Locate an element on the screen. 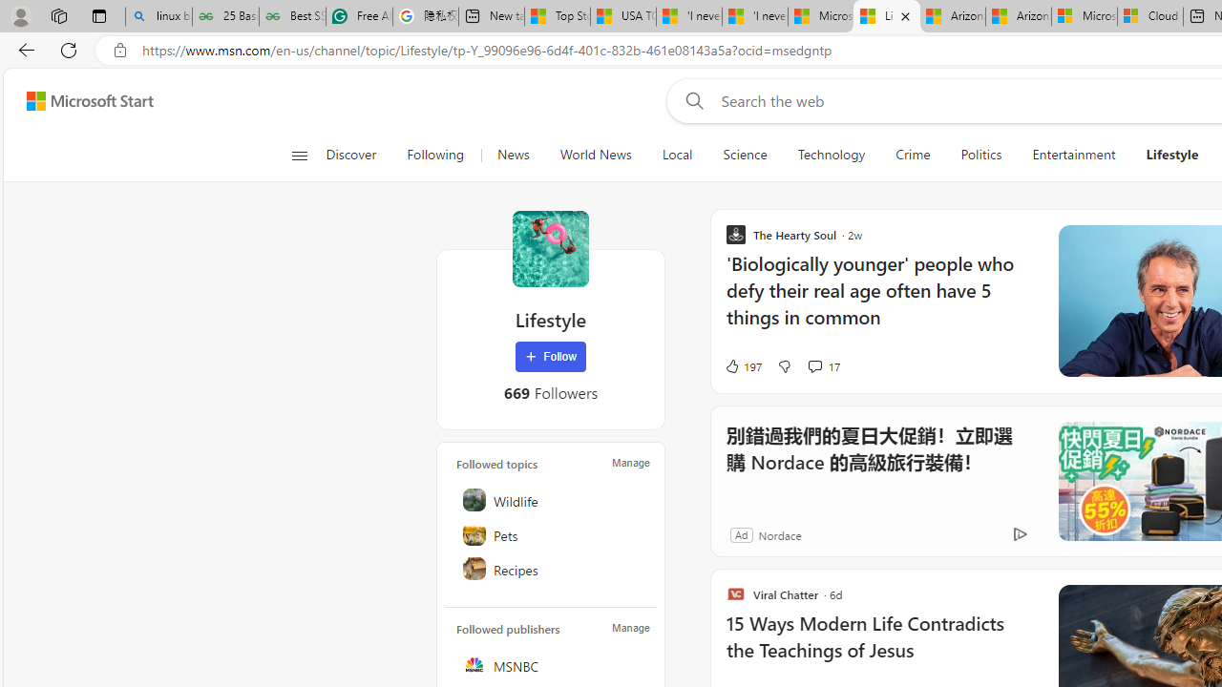  Ad is located at coordinates (741, 534).